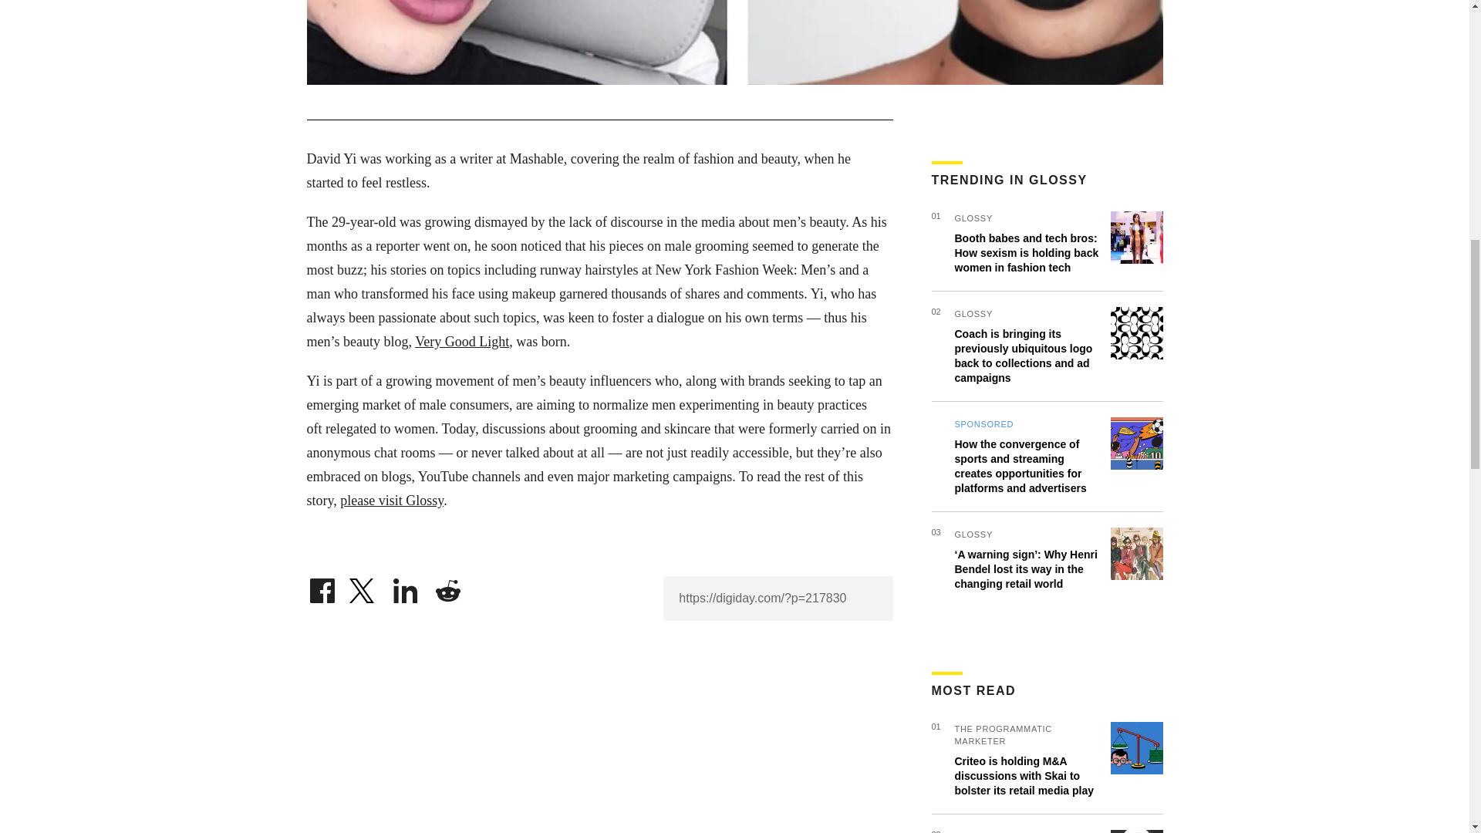 The image size is (1481, 833). Describe the element at coordinates (363, 586) in the screenshot. I see `Share on Twitter` at that location.